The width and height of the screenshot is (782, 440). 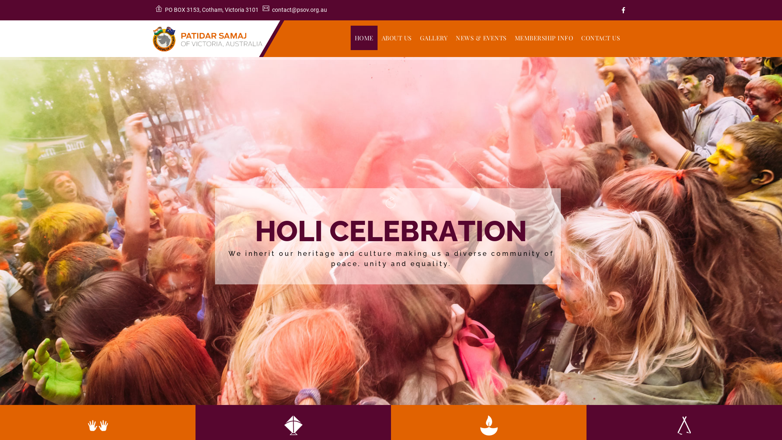 What do you see at coordinates (481, 38) in the screenshot?
I see `NEWS & EVENTS` at bounding box center [481, 38].